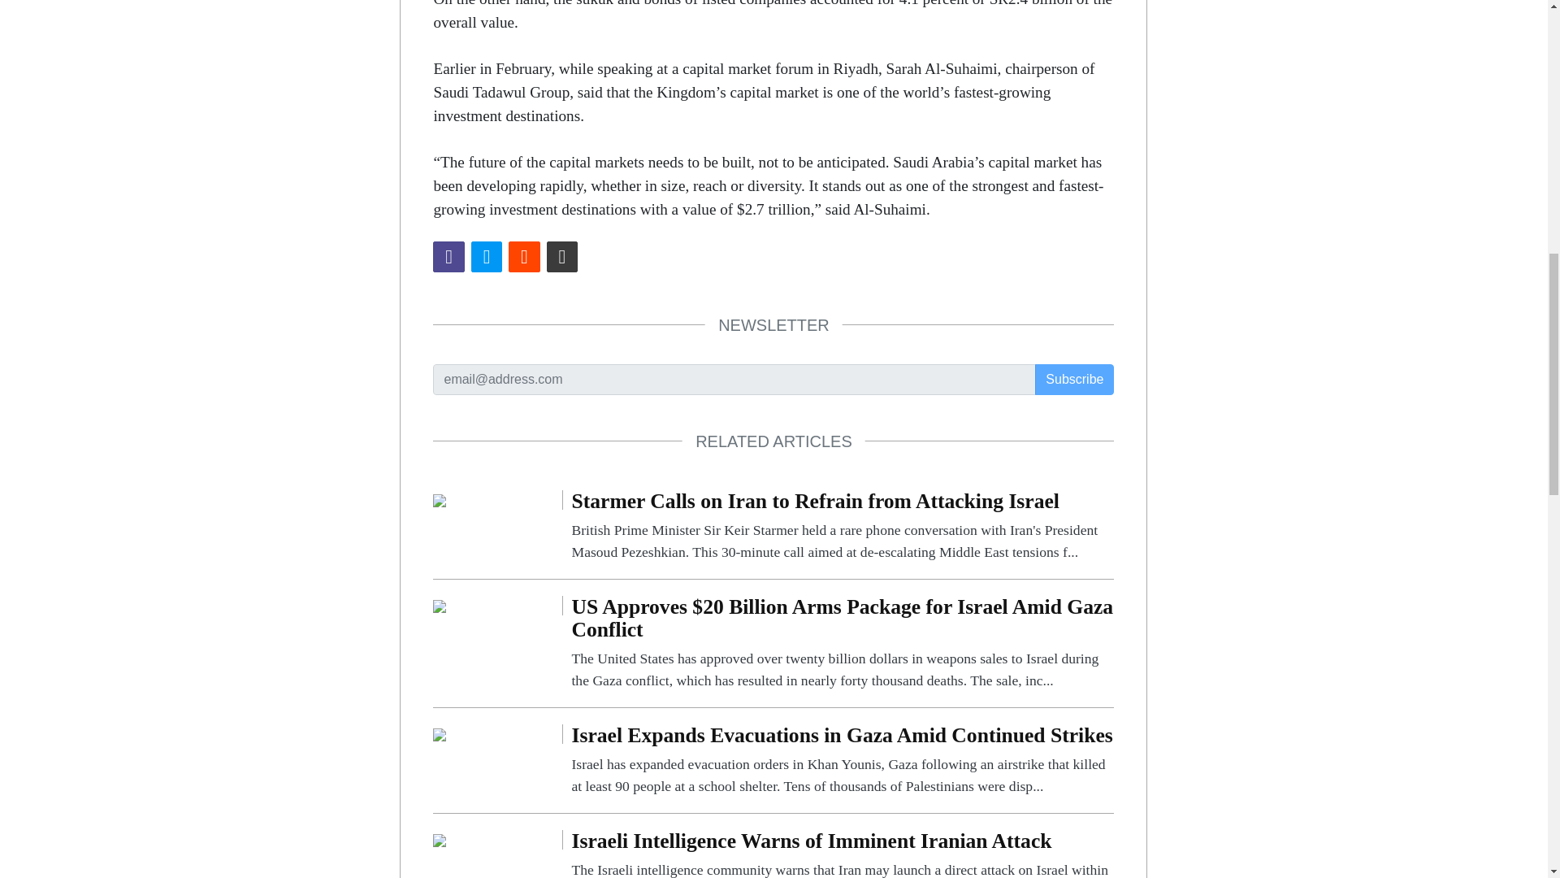  I want to click on Israel Expands Evacuations in Gaza Amid Continued Strikes, so click(842, 760).